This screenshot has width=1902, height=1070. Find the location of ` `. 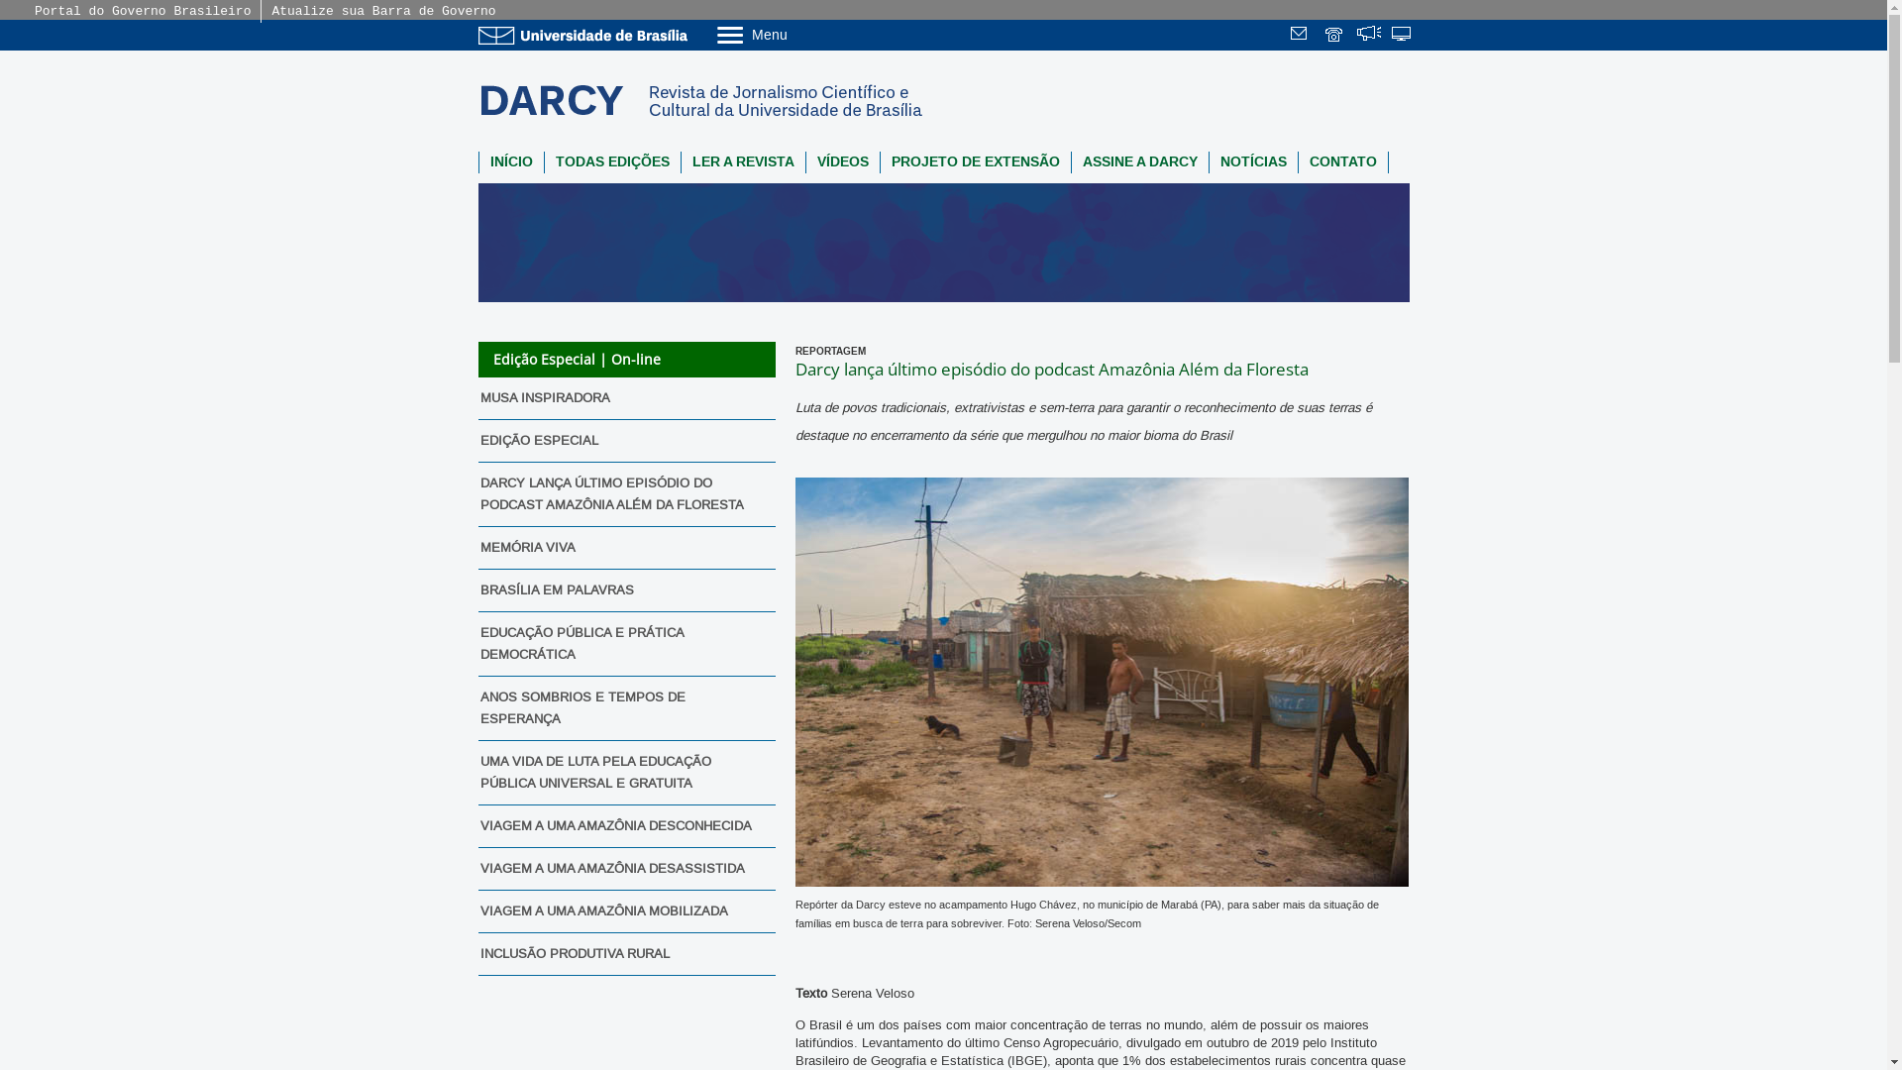

  is located at coordinates (1302, 36).